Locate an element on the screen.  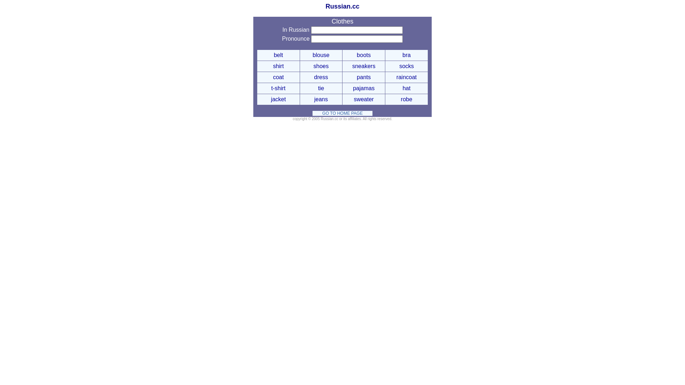
shirt is located at coordinates (278, 67).